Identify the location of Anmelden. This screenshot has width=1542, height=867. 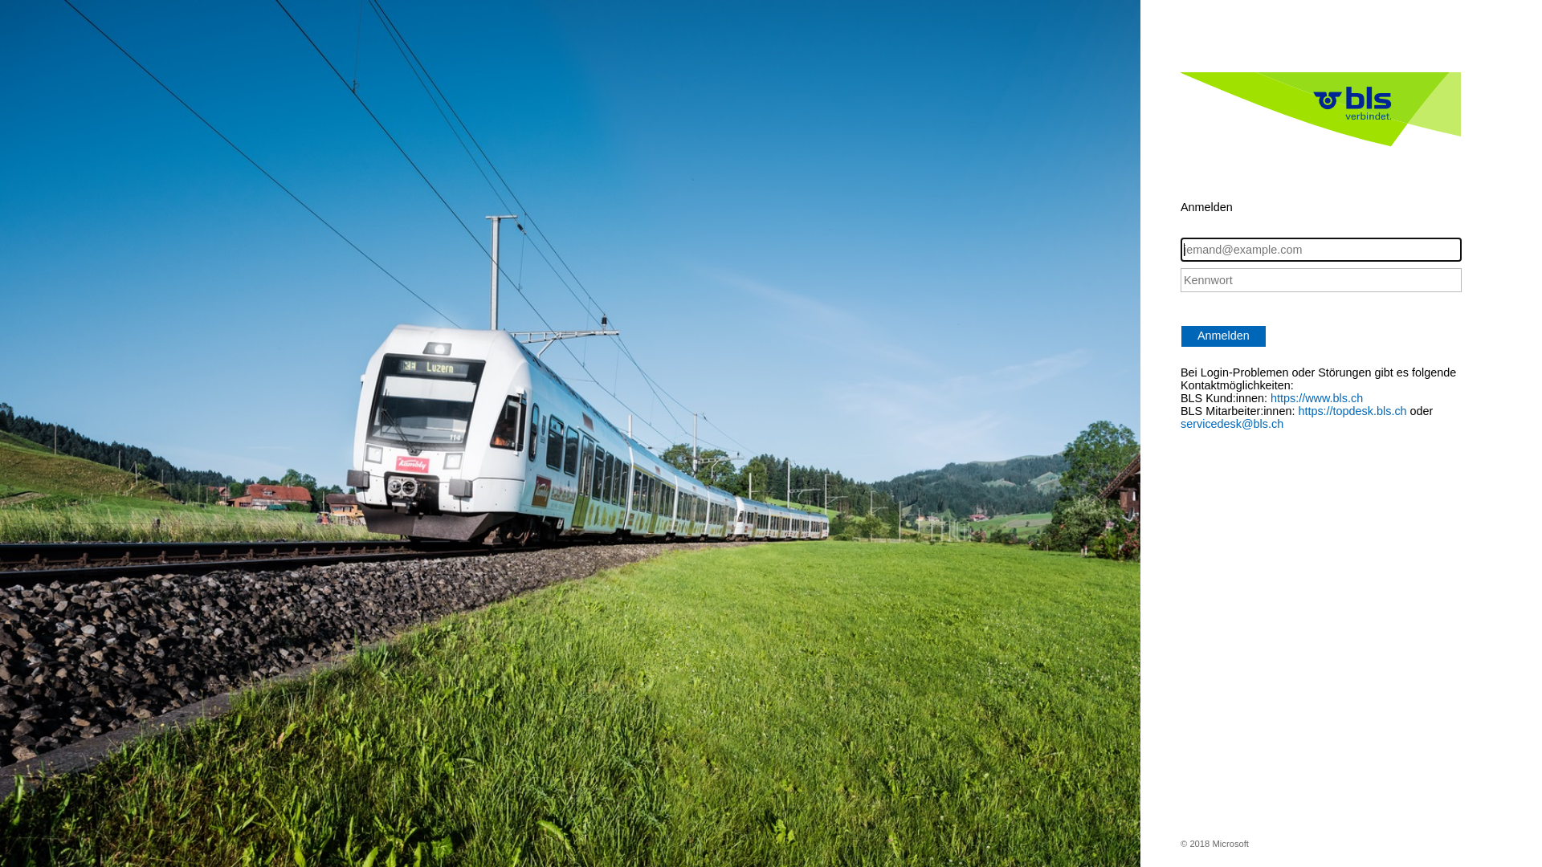
(1224, 336).